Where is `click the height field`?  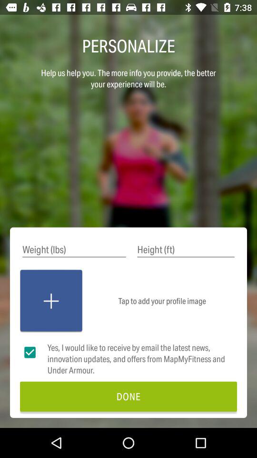
click the height field is located at coordinates (186, 250).